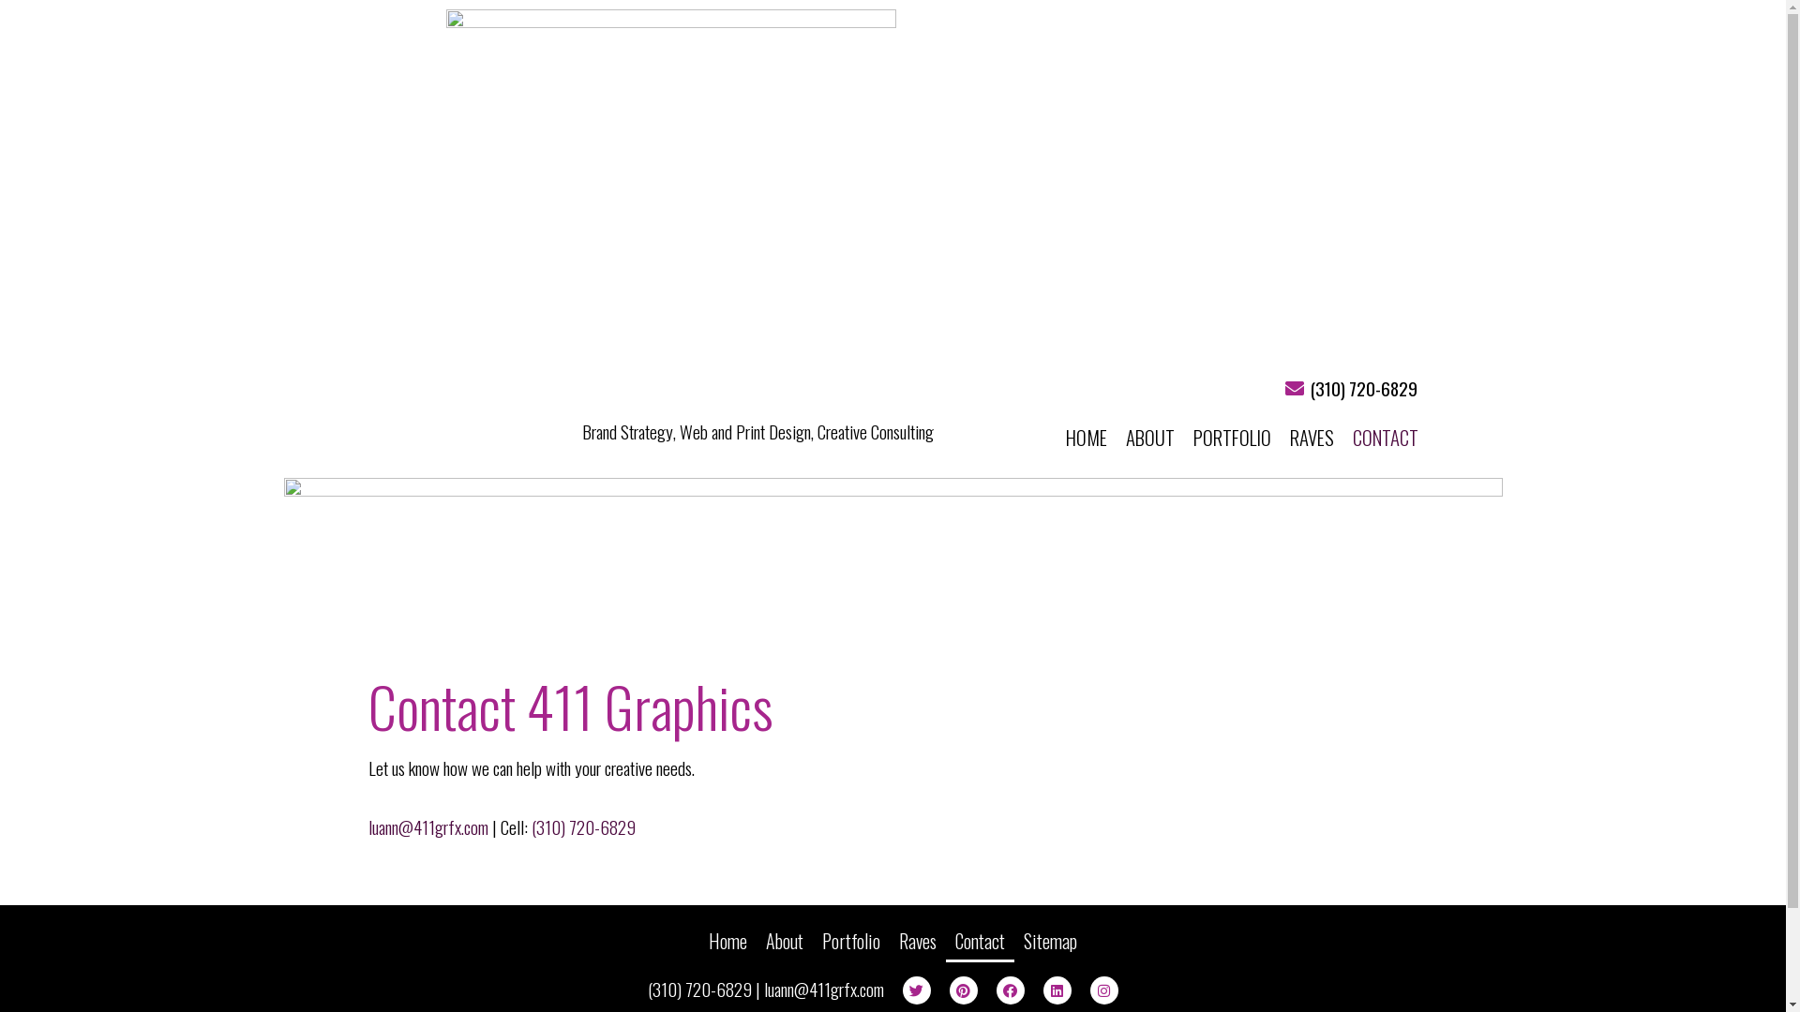  I want to click on (310) 720-6829, so click(699, 990).